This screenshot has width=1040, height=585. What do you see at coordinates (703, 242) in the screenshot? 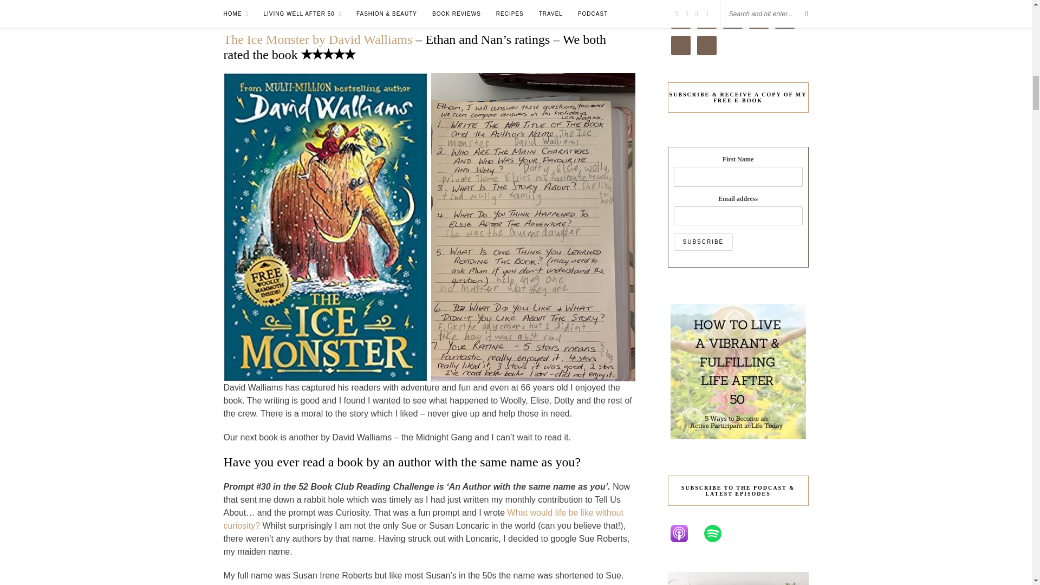
I see `Subscribe` at bounding box center [703, 242].